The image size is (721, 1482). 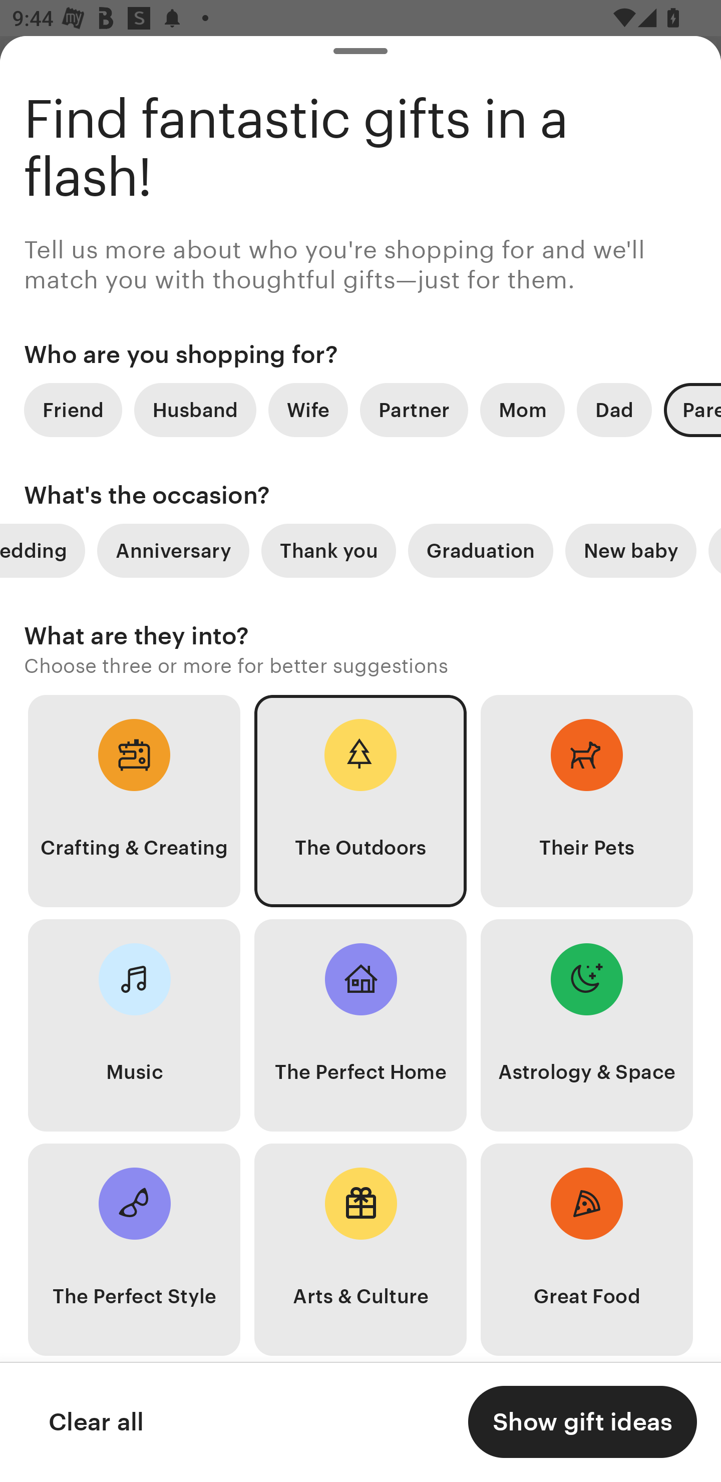 I want to click on Dad, so click(x=614, y=410).